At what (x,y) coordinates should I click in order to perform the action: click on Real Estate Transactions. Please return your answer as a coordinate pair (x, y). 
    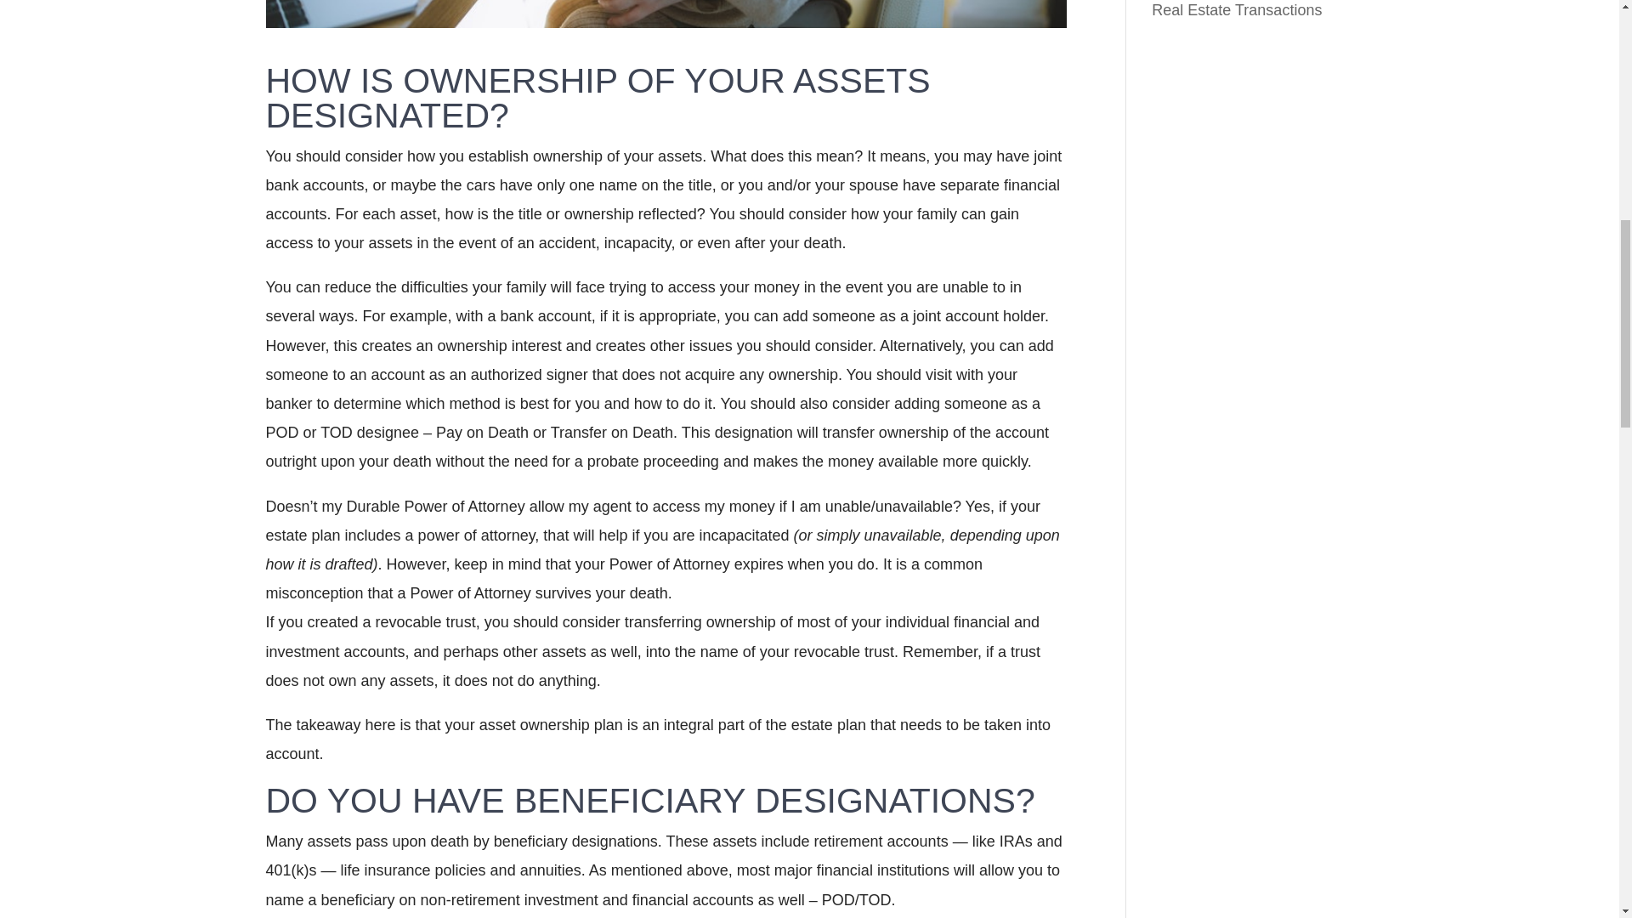
    Looking at the image, I should click on (1237, 10).